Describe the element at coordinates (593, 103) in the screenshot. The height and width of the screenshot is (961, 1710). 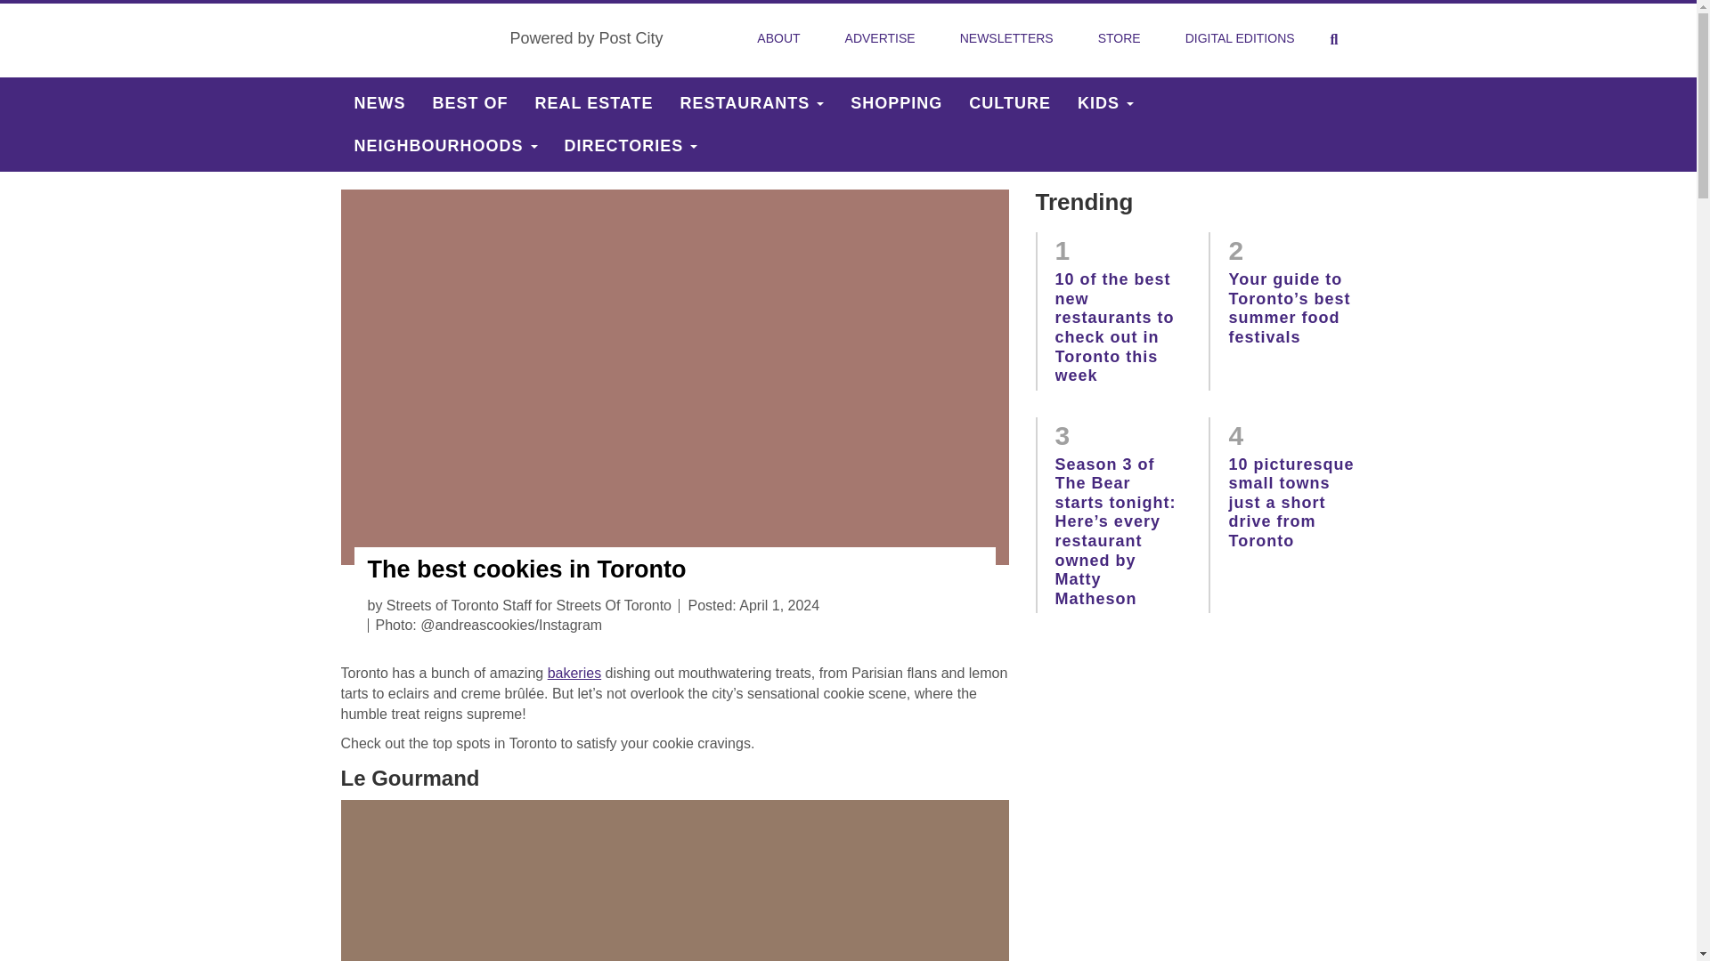
I see `REAL ESTATE` at that location.